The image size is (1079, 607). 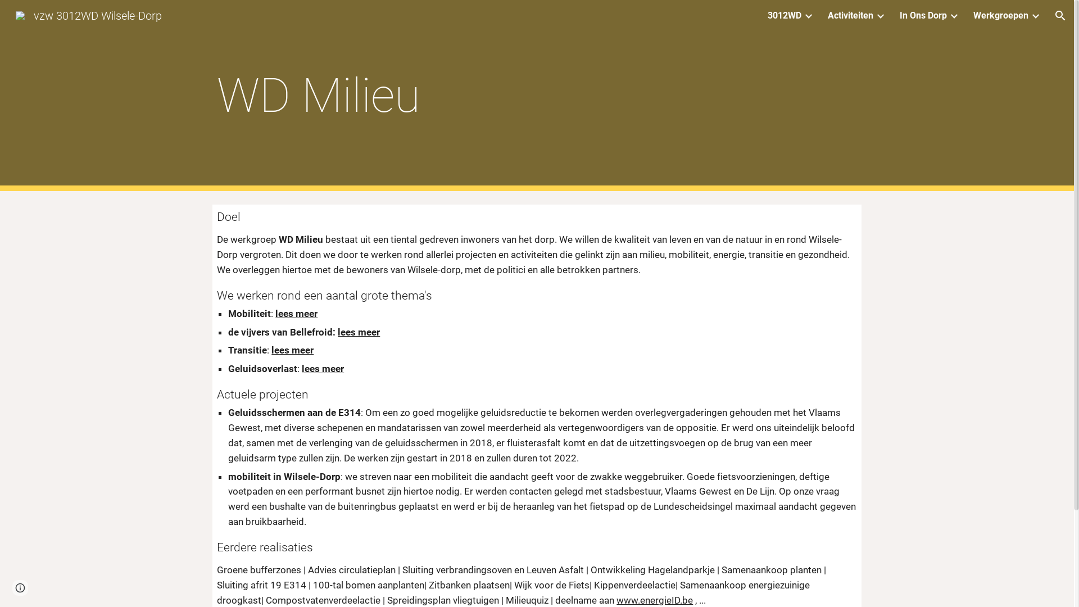 I want to click on Expand/Collapse, so click(x=1035, y=16).